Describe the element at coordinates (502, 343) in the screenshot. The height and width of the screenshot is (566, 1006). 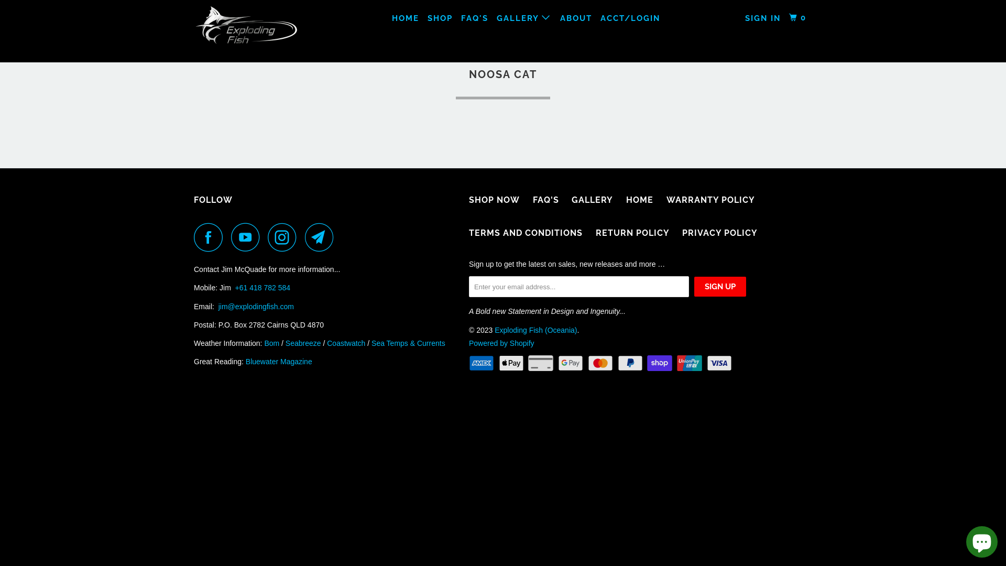
I see `Powered by Shopify` at that location.